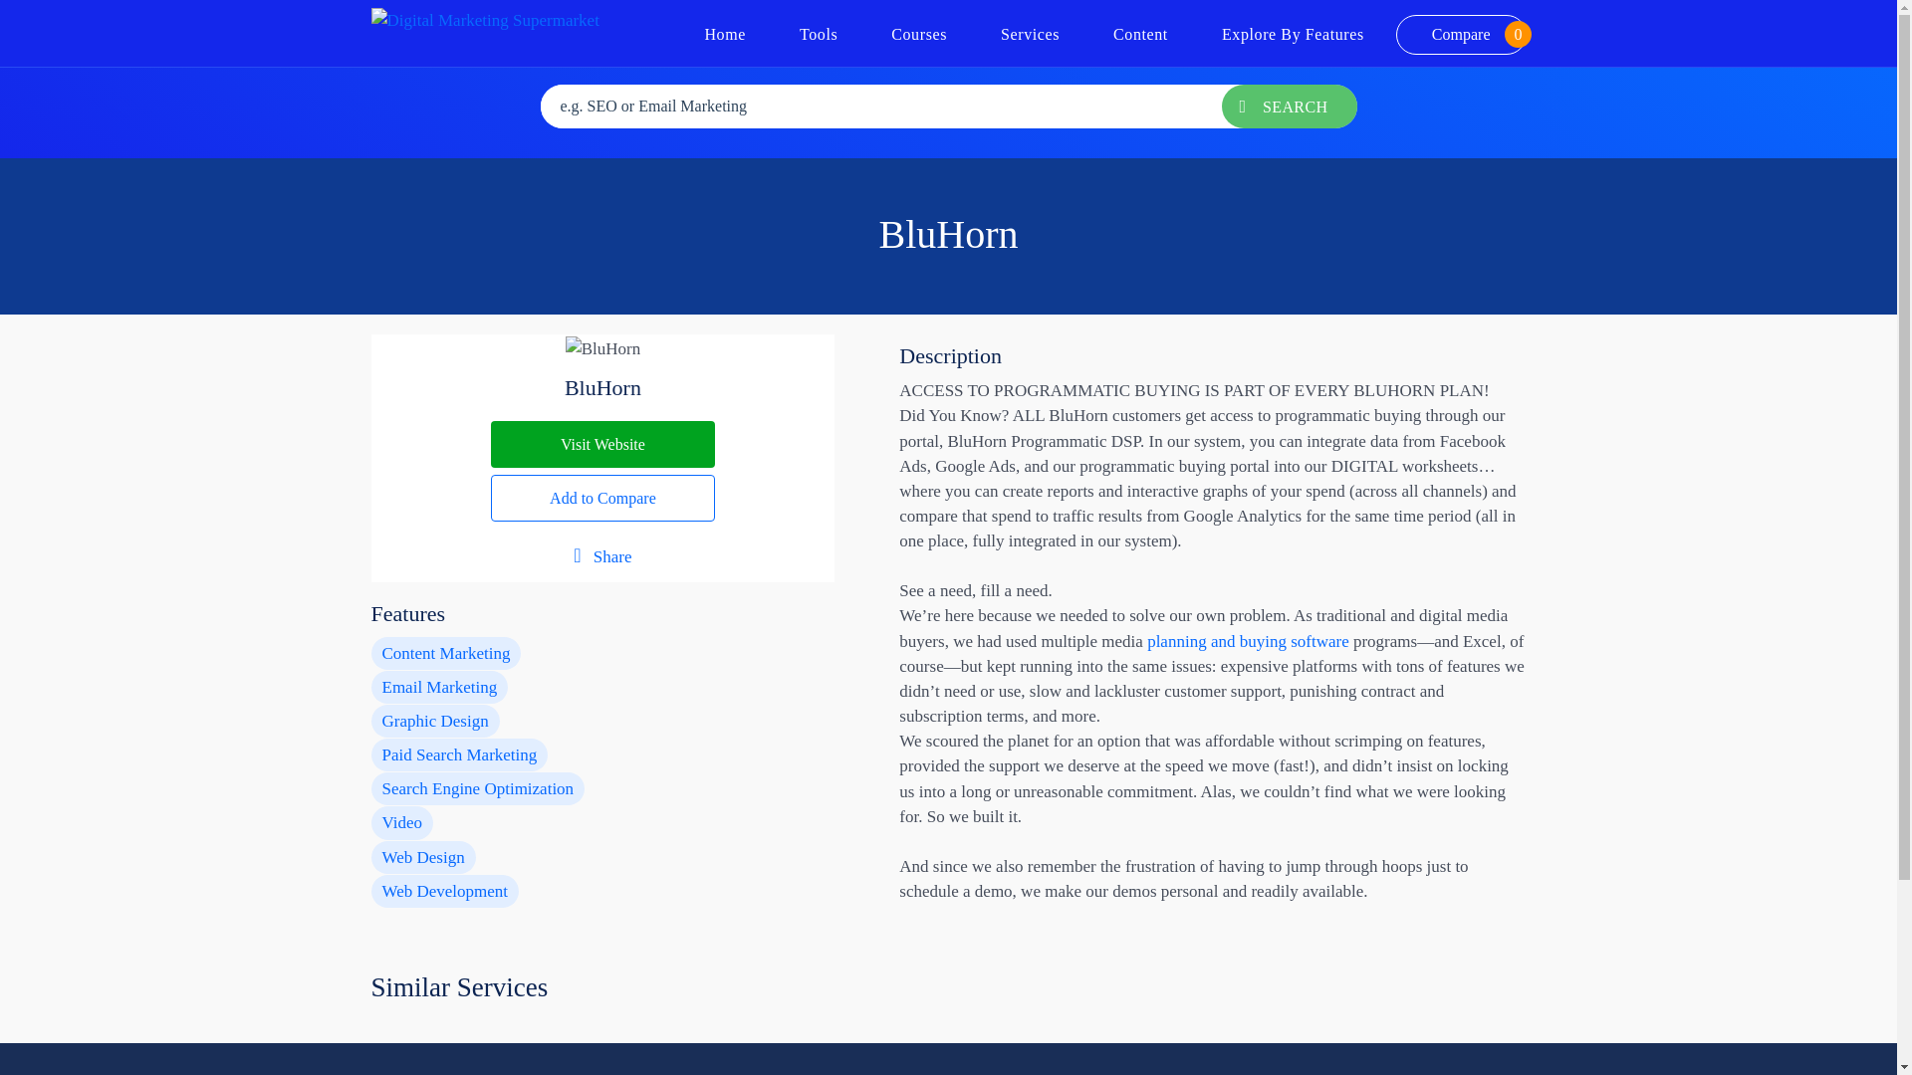 The width and height of the screenshot is (1912, 1075). What do you see at coordinates (484, 18) in the screenshot?
I see `Digital Marketing Supermarket` at bounding box center [484, 18].